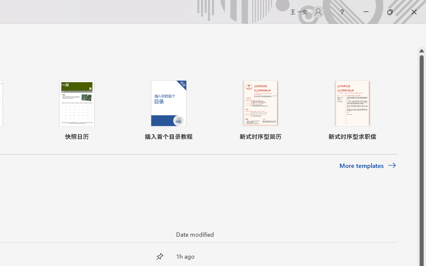  What do you see at coordinates (422, 51) in the screenshot?
I see `Line up` at bounding box center [422, 51].